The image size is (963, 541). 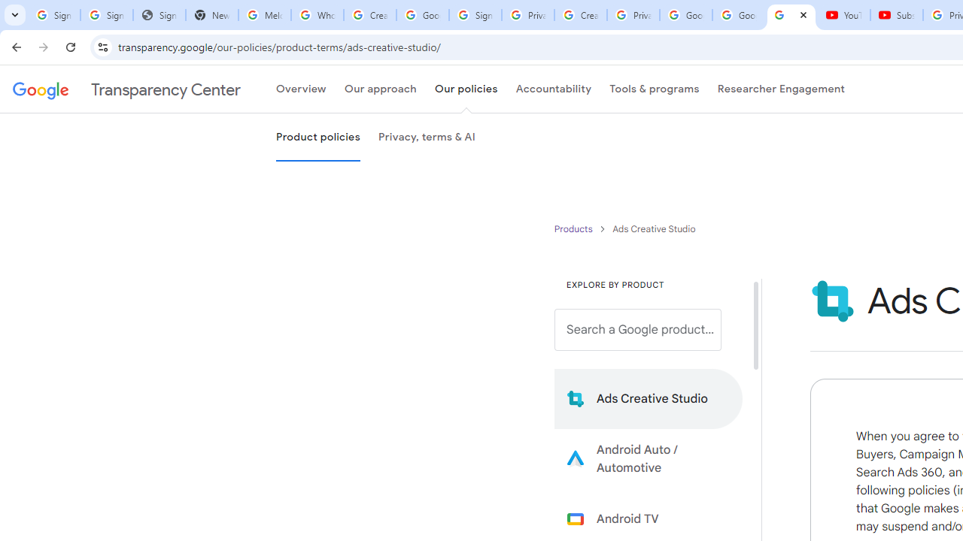 What do you see at coordinates (380, 89) in the screenshot?
I see `Our approach` at bounding box center [380, 89].